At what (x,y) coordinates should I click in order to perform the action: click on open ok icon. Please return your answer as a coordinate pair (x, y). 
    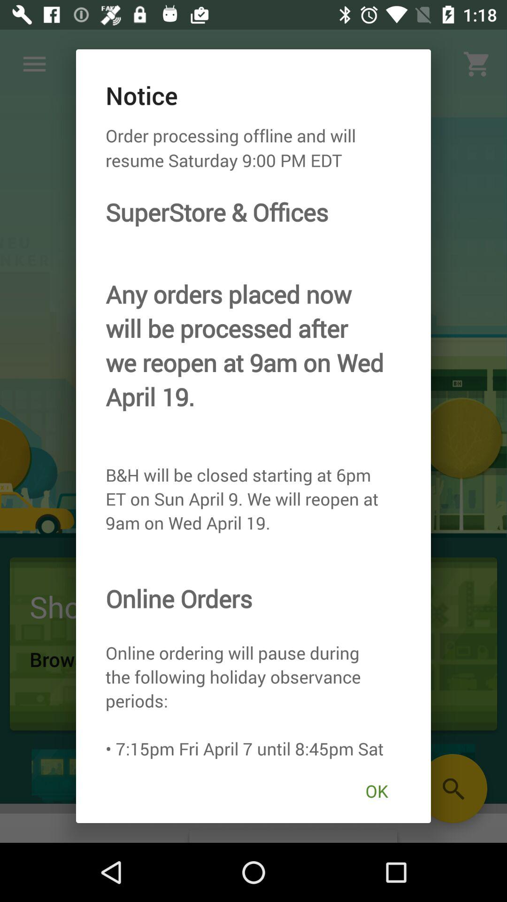
    Looking at the image, I should click on (376, 791).